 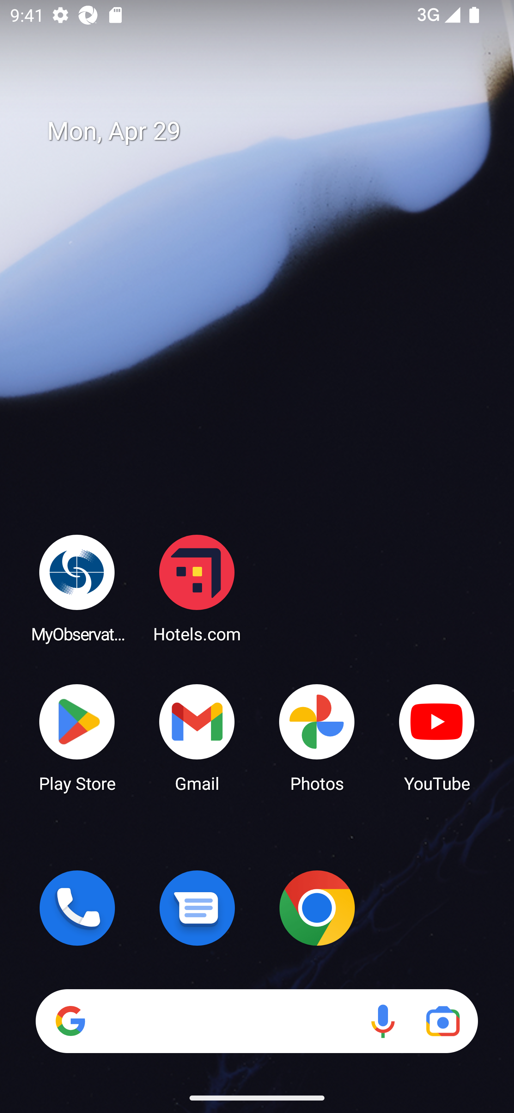 I want to click on Phone, so click(x=77, y=908).